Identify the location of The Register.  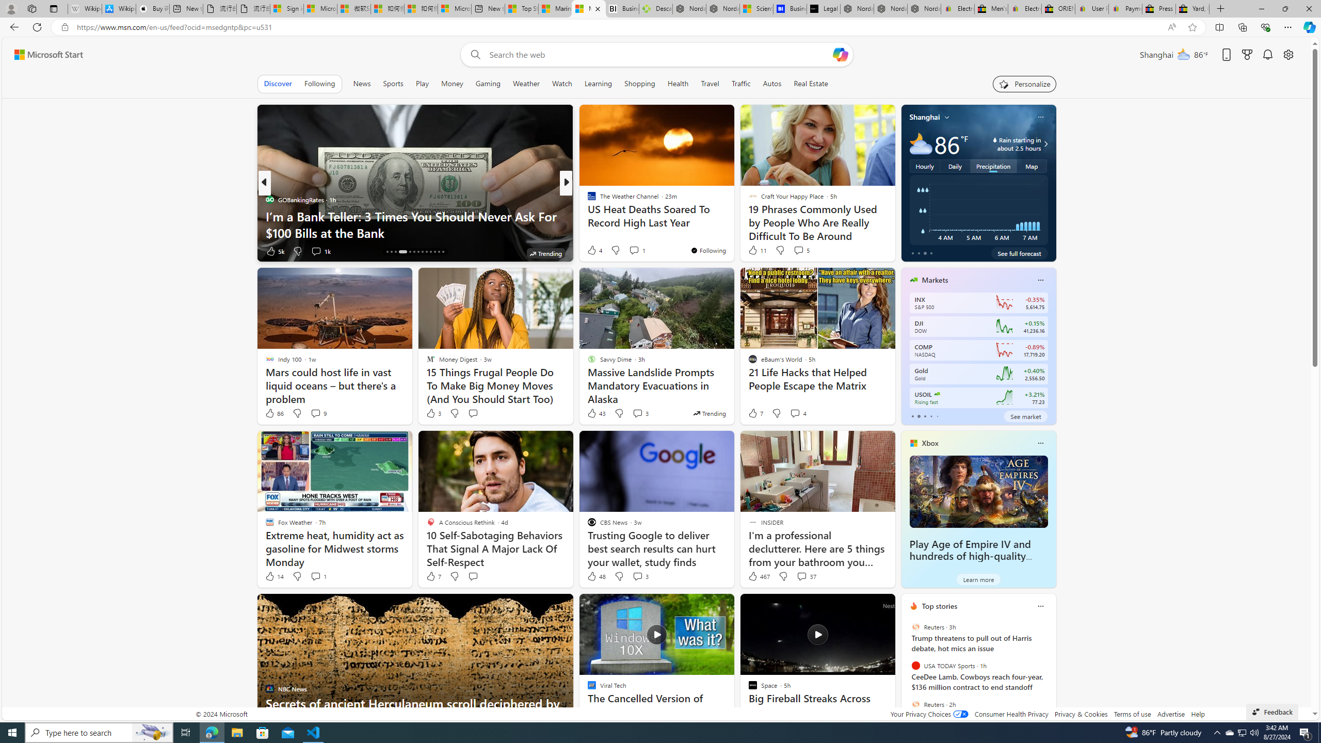
(587, 216).